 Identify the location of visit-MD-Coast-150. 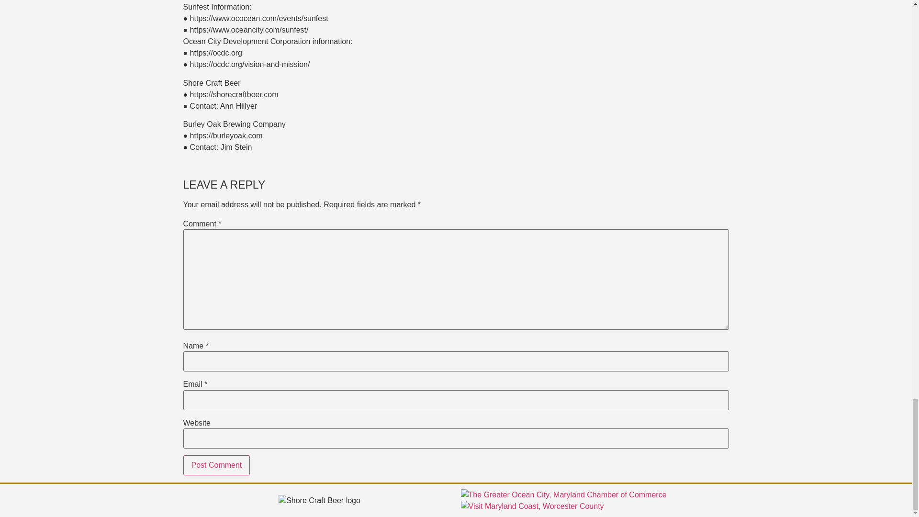
(532, 506).